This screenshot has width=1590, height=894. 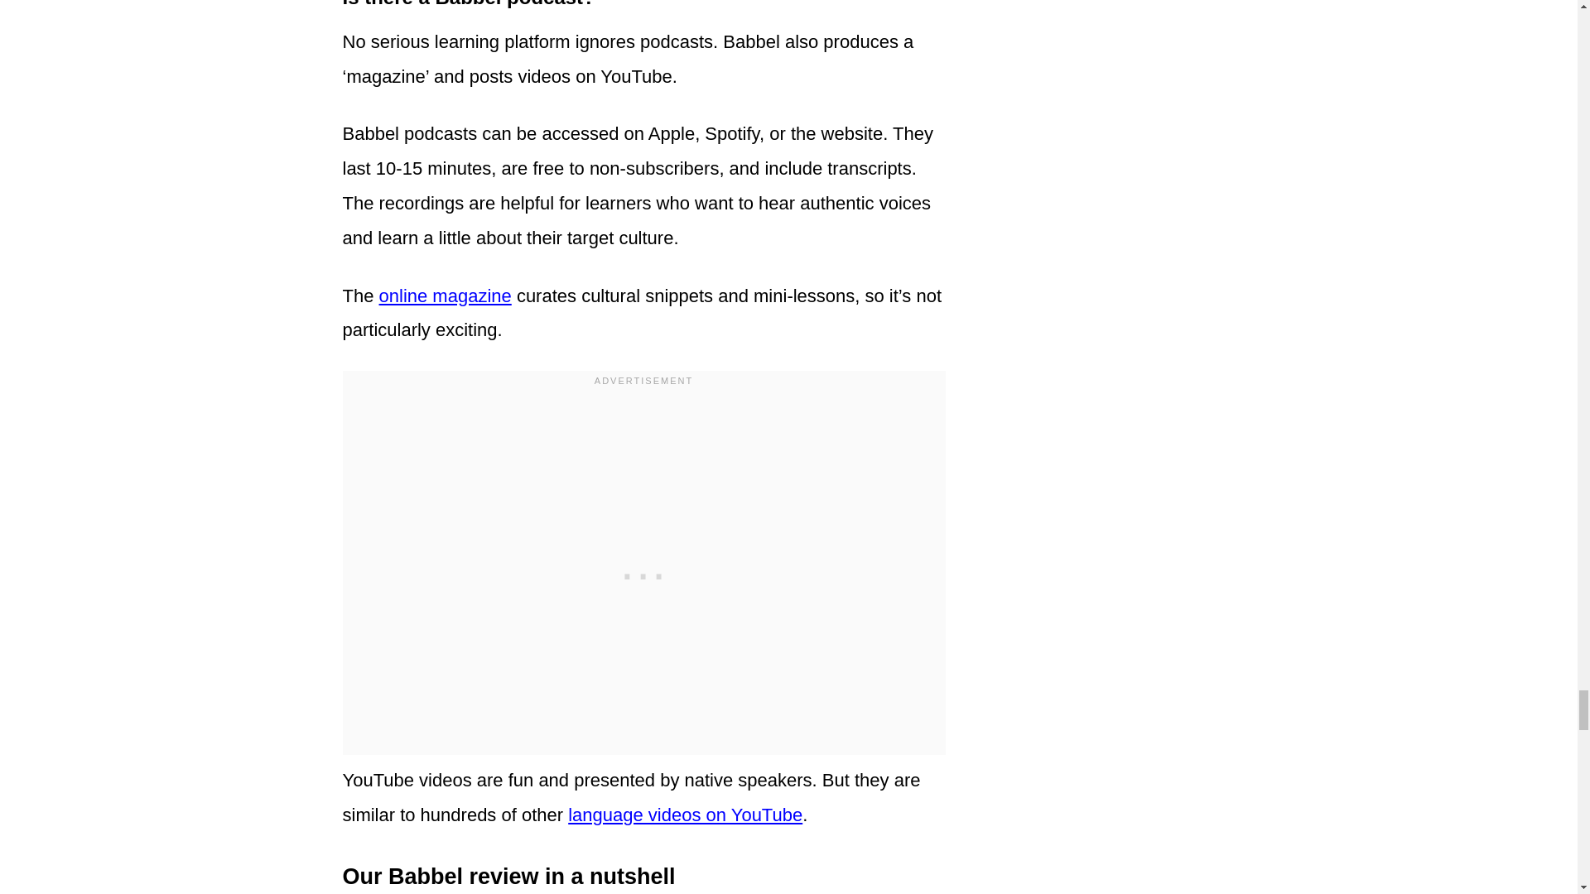 I want to click on online magazine, so click(x=446, y=296).